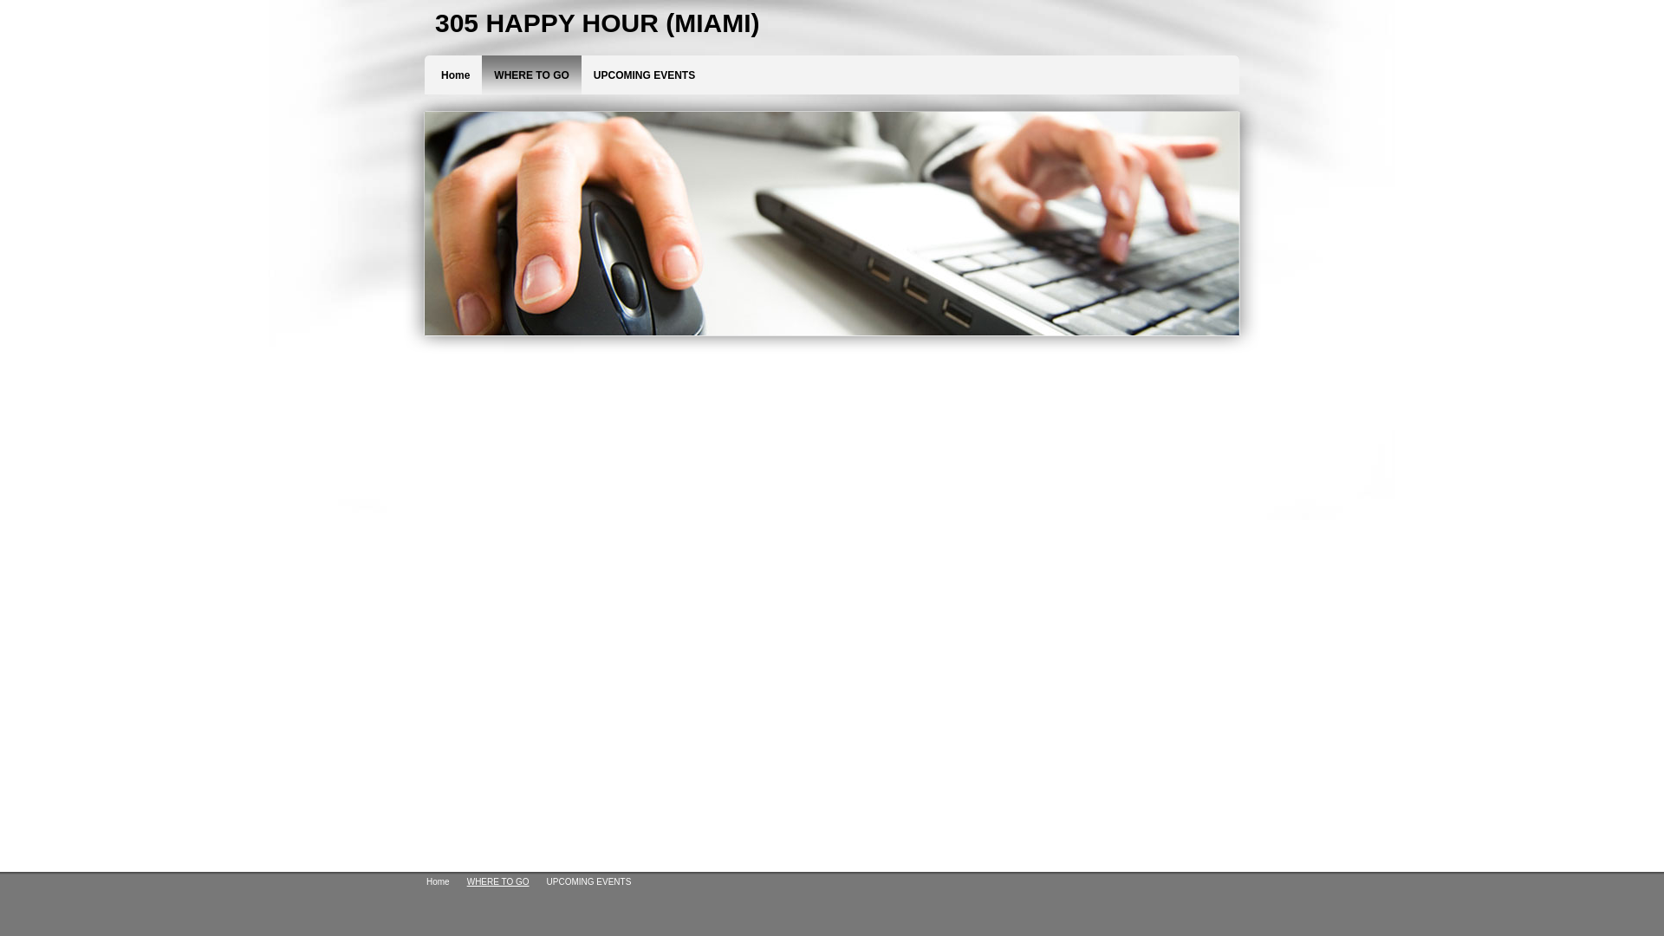 The width and height of the screenshot is (1664, 936). I want to click on 305 HAPPY HOUR (MIAMI), so click(834, 23).